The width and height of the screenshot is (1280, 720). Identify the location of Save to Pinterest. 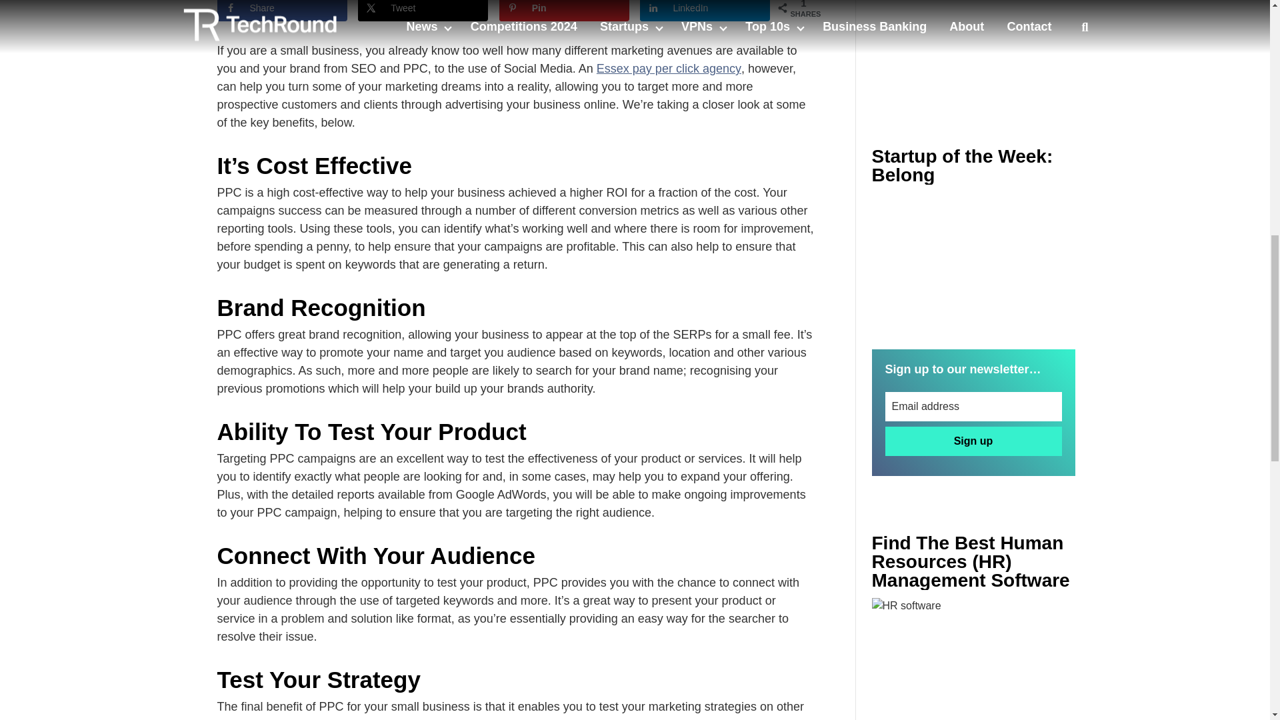
(564, 11).